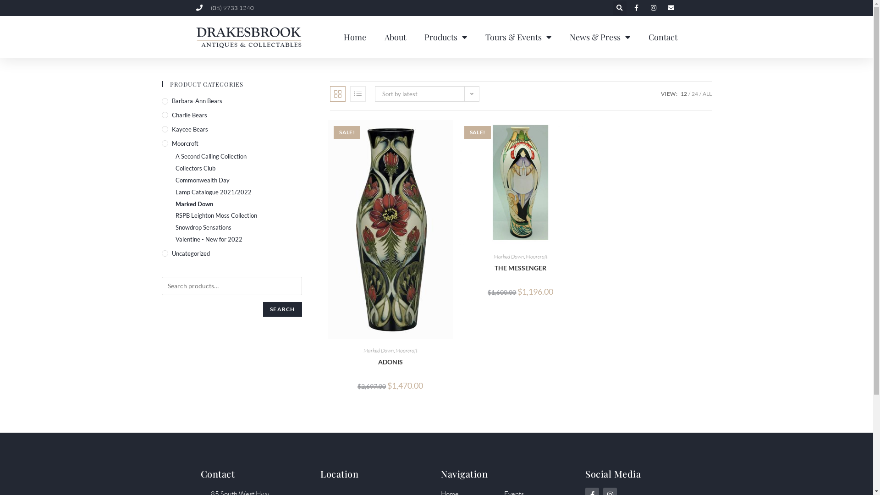 The image size is (880, 495). Describe the element at coordinates (390, 362) in the screenshot. I see `ADONIS` at that location.